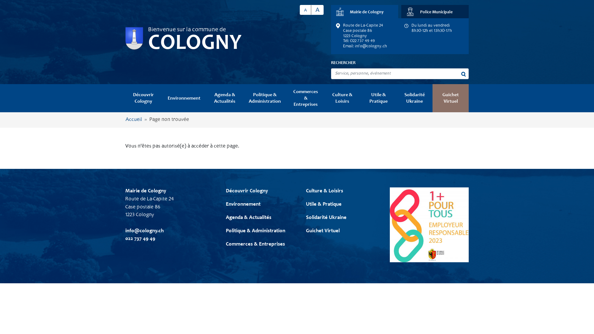 The image size is (594, 334). Describe the element at coordinates (134, 38) in the screenshot. I see `Vers l'accueil` at that location.